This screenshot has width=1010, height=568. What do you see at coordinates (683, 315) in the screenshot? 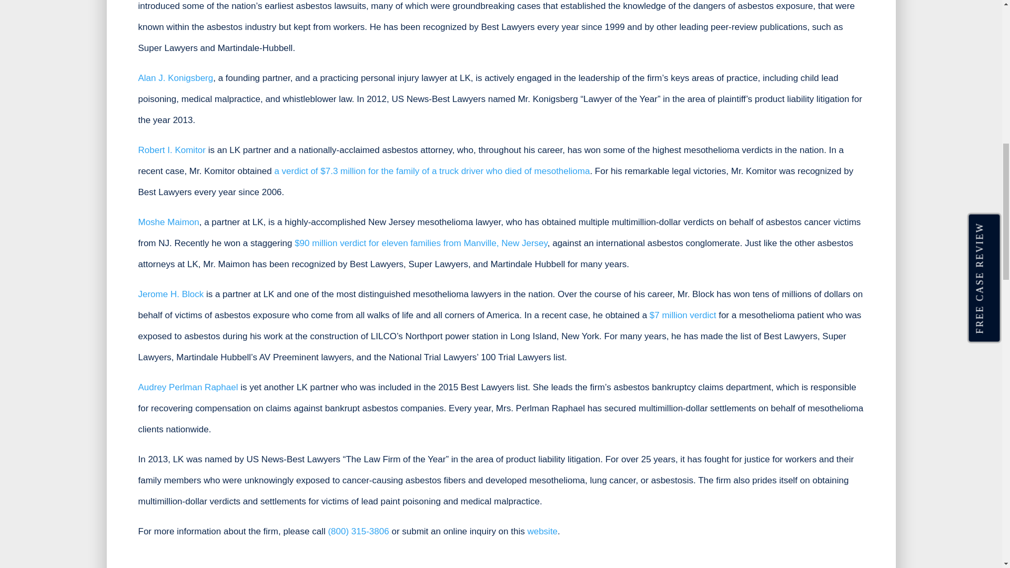
I see `mesothelioma lawyer` at bounding box center [683, 315].